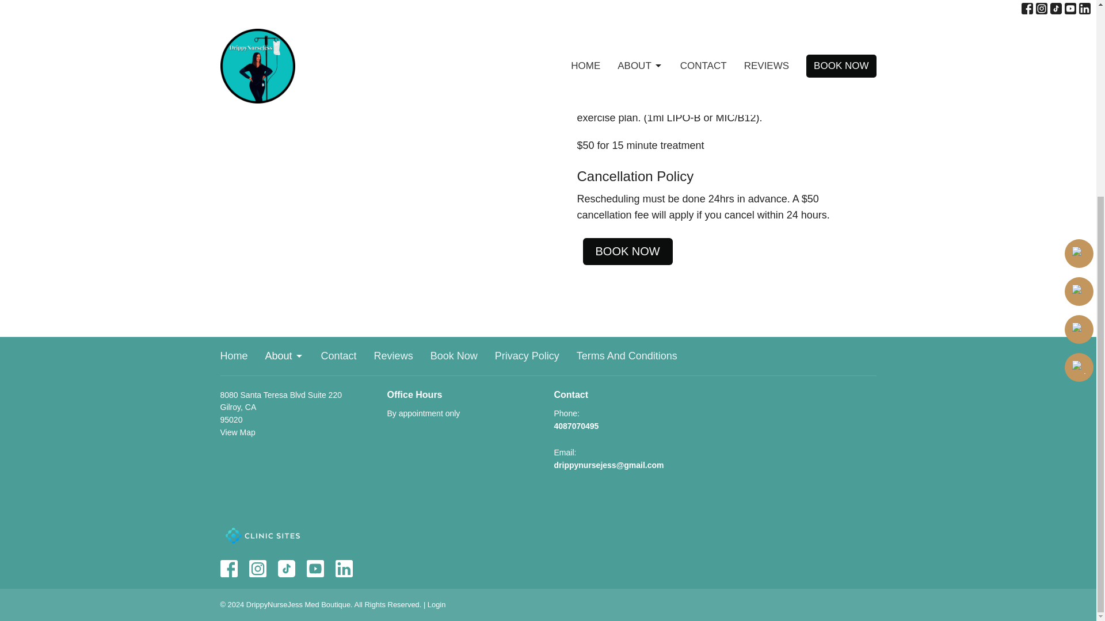  Describe the element at coordinates (394, 356) in the screenshot. I see `Reviews` at that location.